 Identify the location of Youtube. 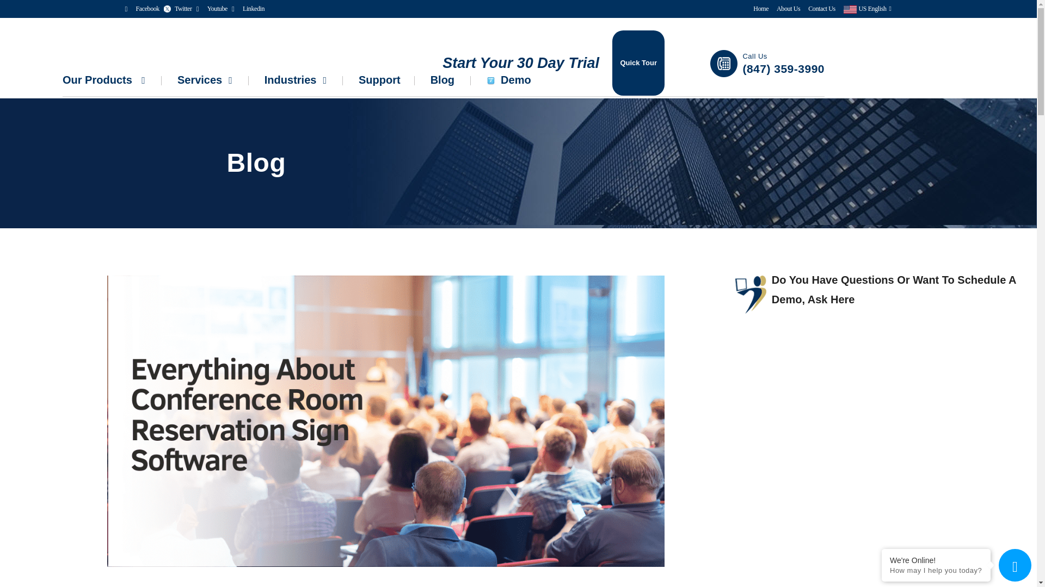
(217, 8).